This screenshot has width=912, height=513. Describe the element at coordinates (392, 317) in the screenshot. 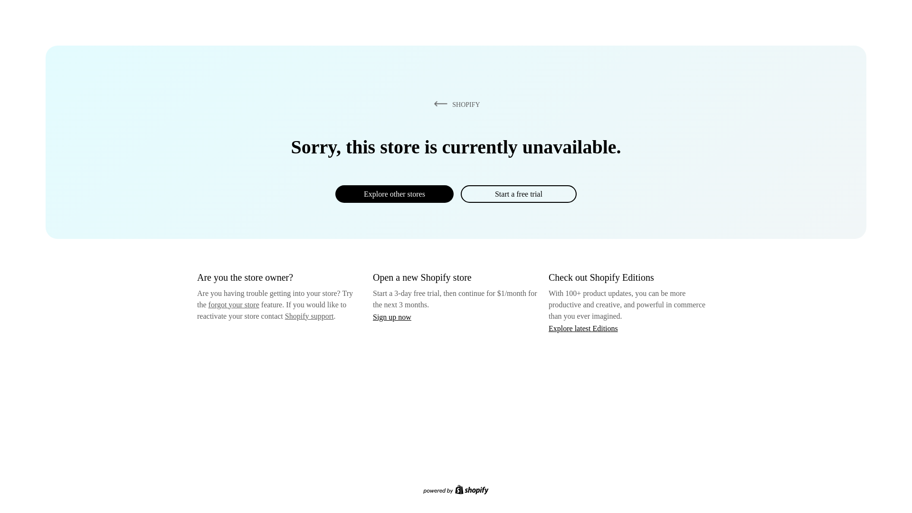

I see `Sign up now` at that location.